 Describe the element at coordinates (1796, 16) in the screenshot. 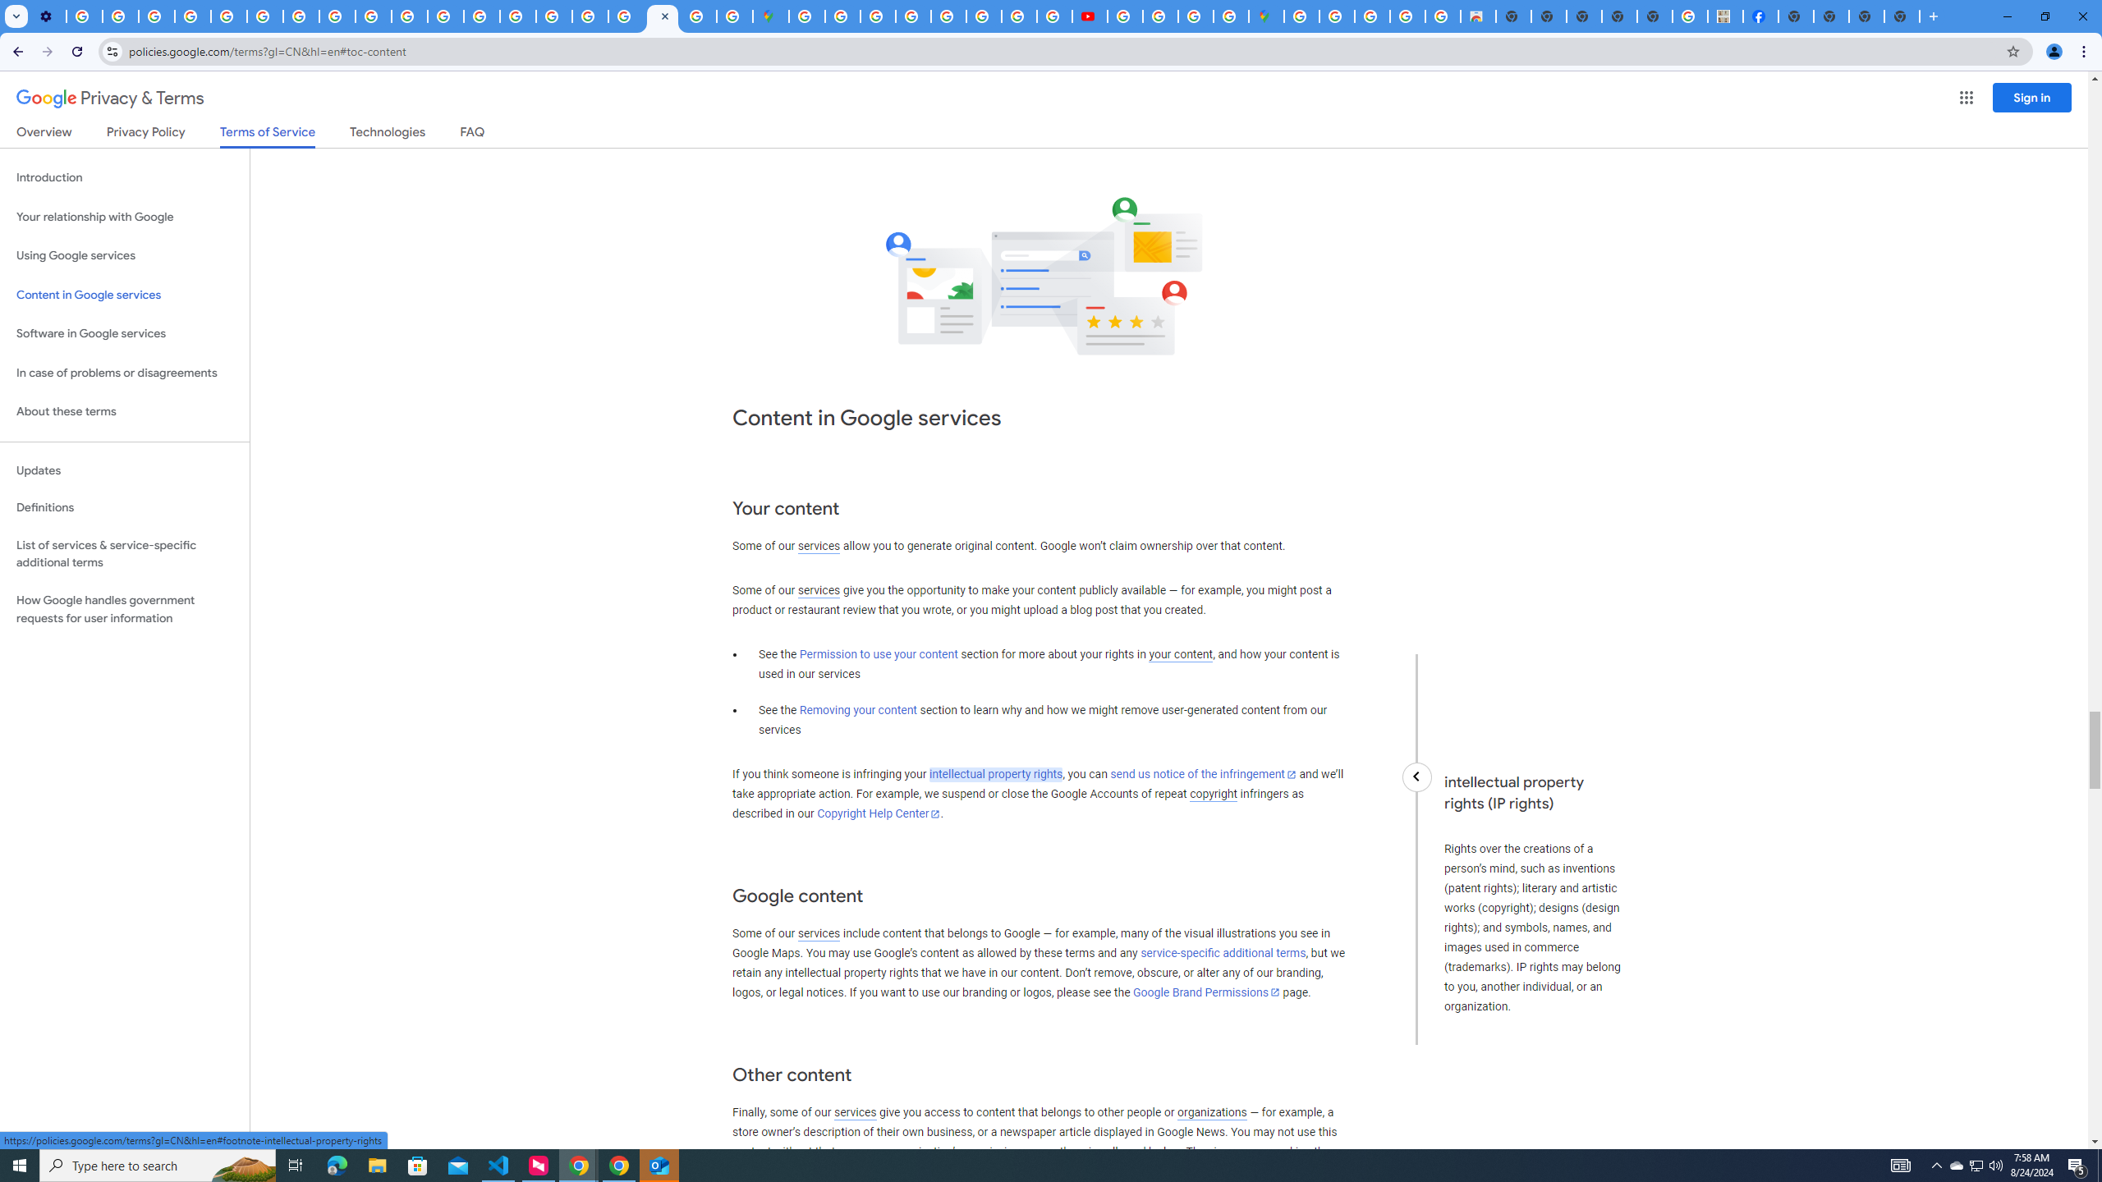

I see `New Tab` at that location.